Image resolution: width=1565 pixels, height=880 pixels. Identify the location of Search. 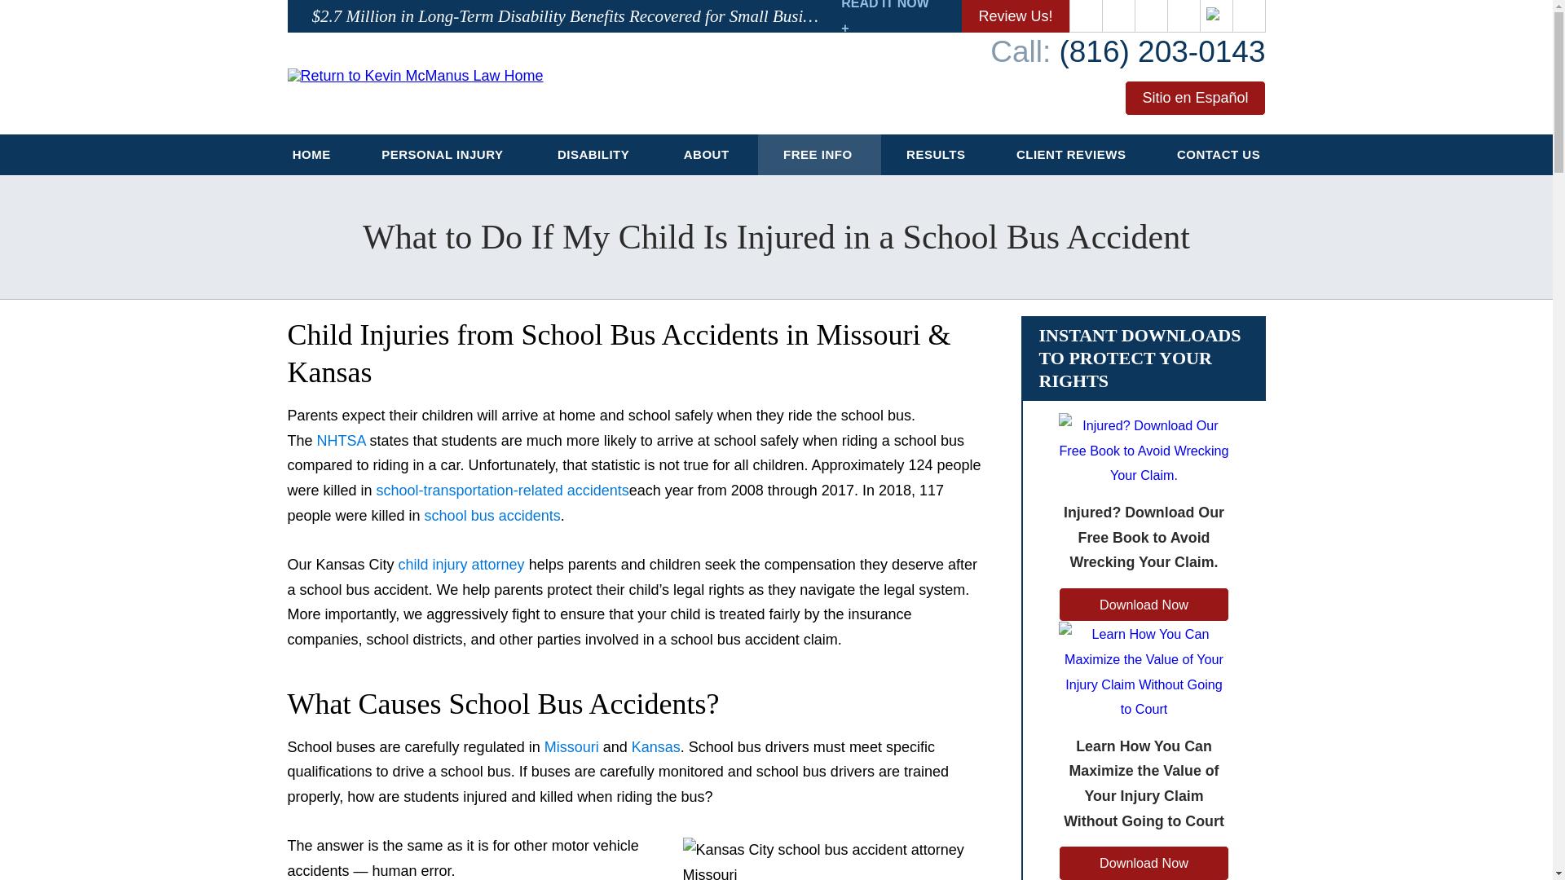
(1249, 16).